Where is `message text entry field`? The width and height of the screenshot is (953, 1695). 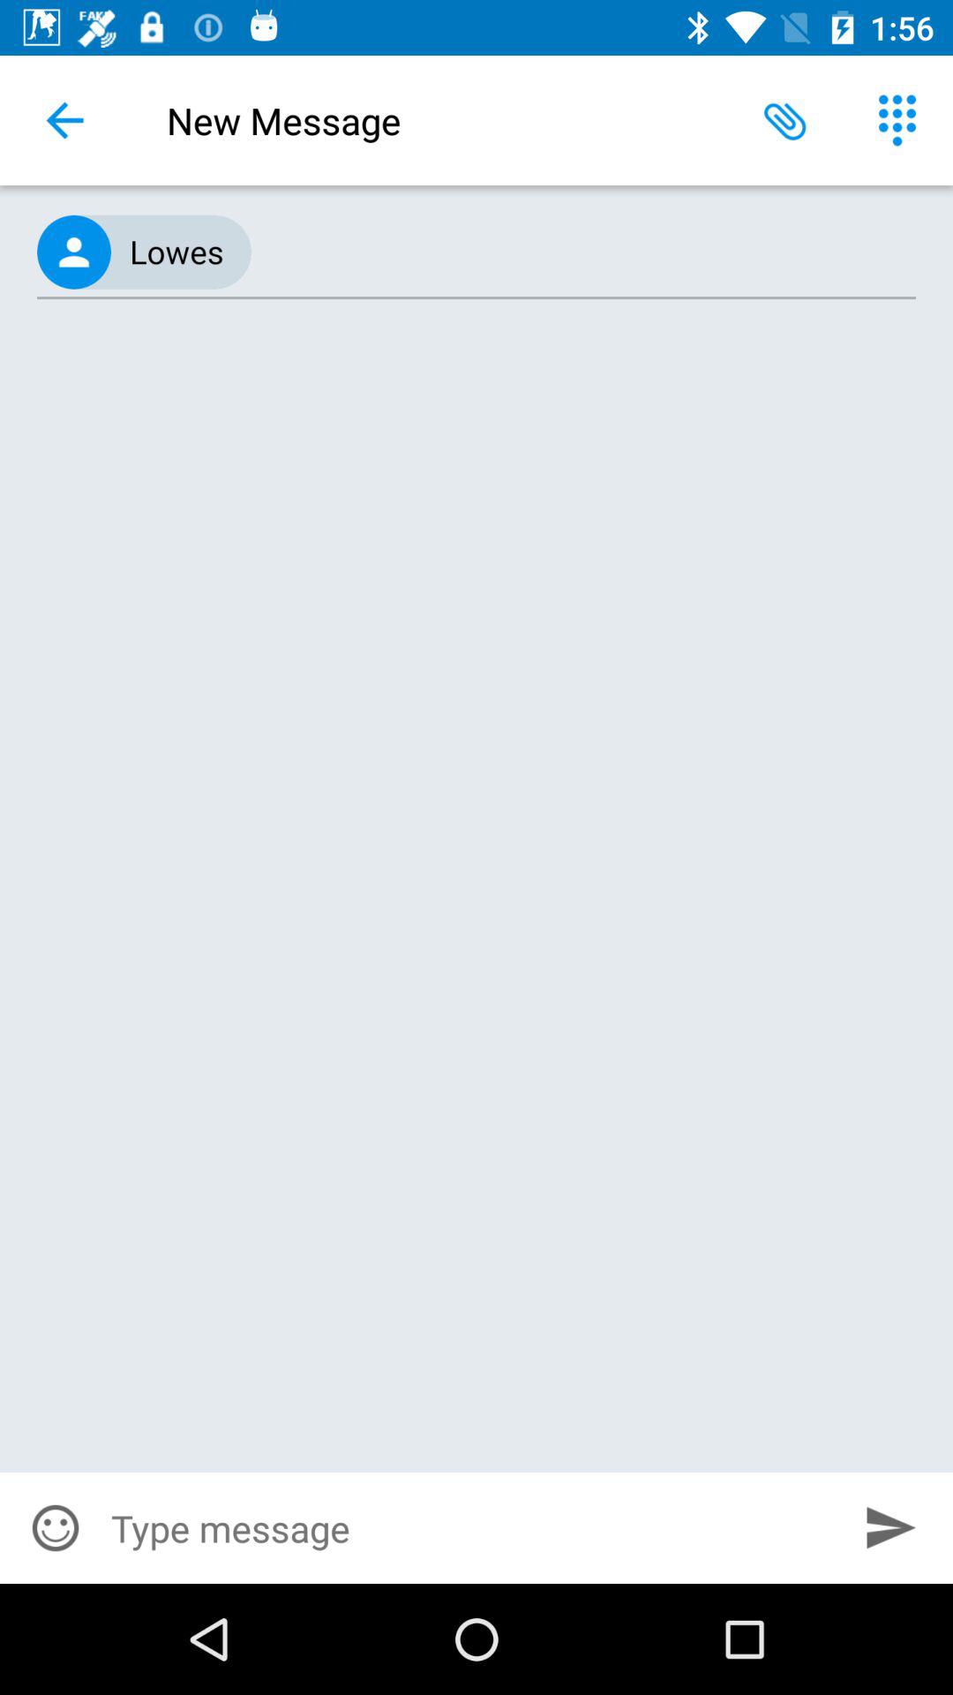 message text entry field is located at coordinates (470, 1528).